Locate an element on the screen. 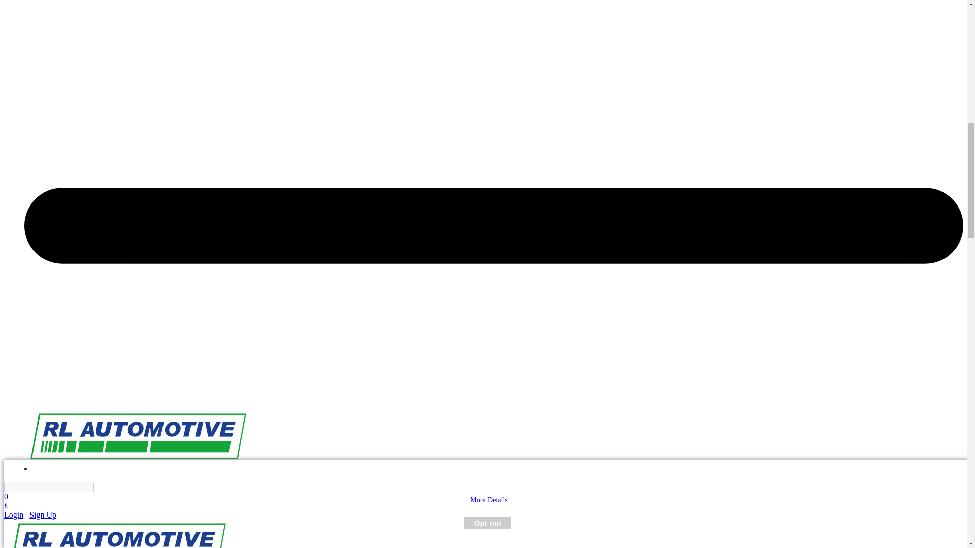 The width and height of the screenshot is (975, 548). RL Automotive is located at coordinates (138, 459).